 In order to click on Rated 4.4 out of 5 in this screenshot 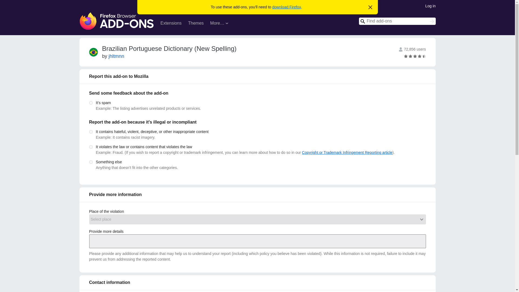, I will do `click(405, 56)`.